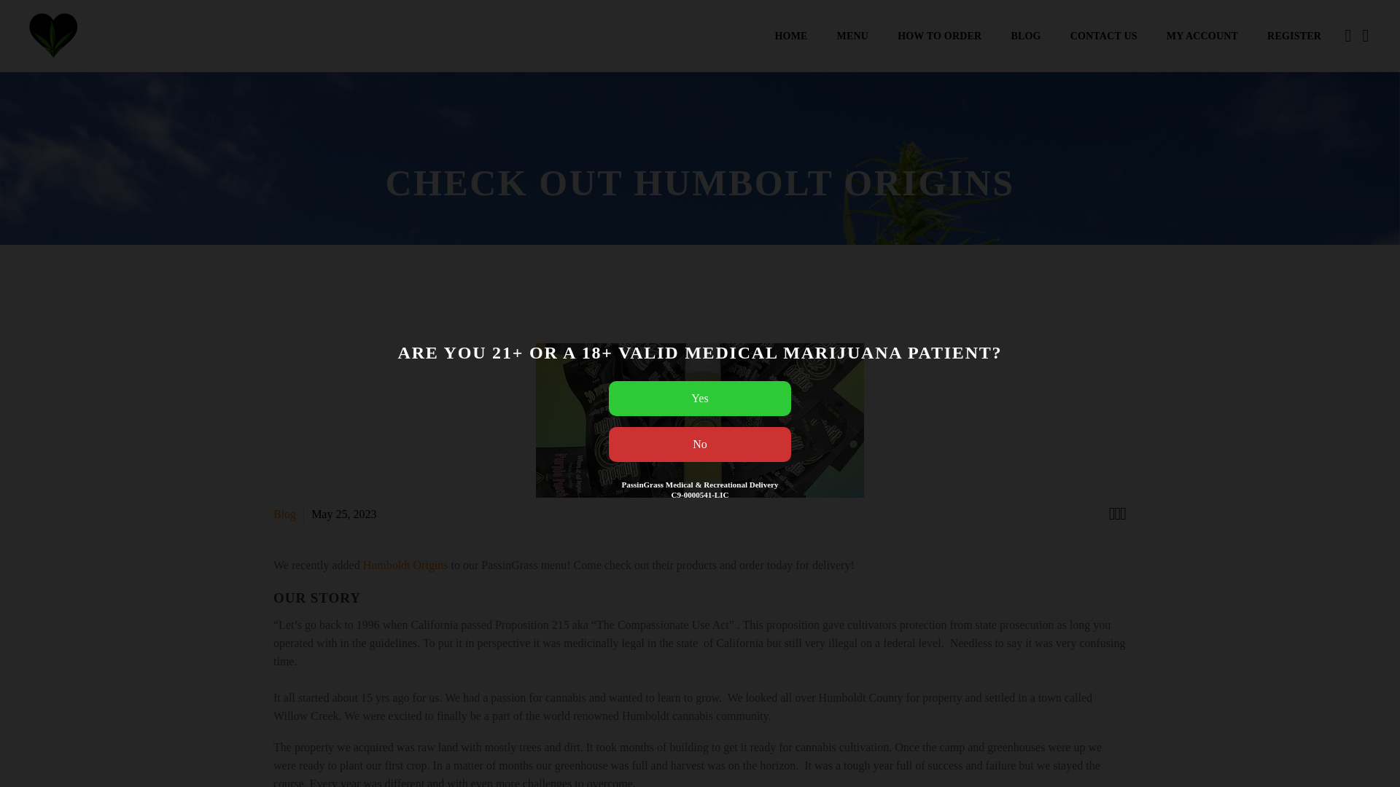 The width and height of the screenshot is (1400, 787). Describe the element at coordinates (1202, 36) in the screenshot. I see `MY ACCOUNT` at that location.